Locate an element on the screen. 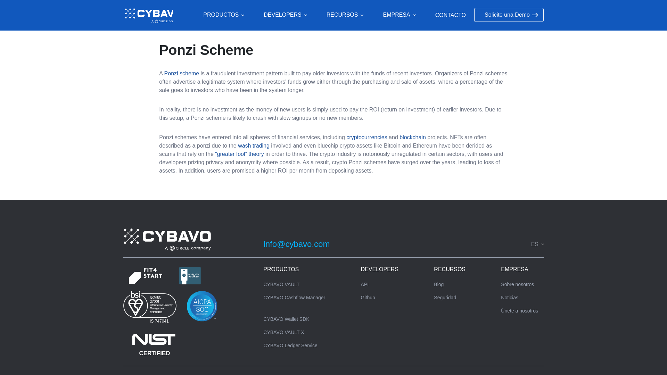  cryptocurrencies is located at coordinates (366, 137).